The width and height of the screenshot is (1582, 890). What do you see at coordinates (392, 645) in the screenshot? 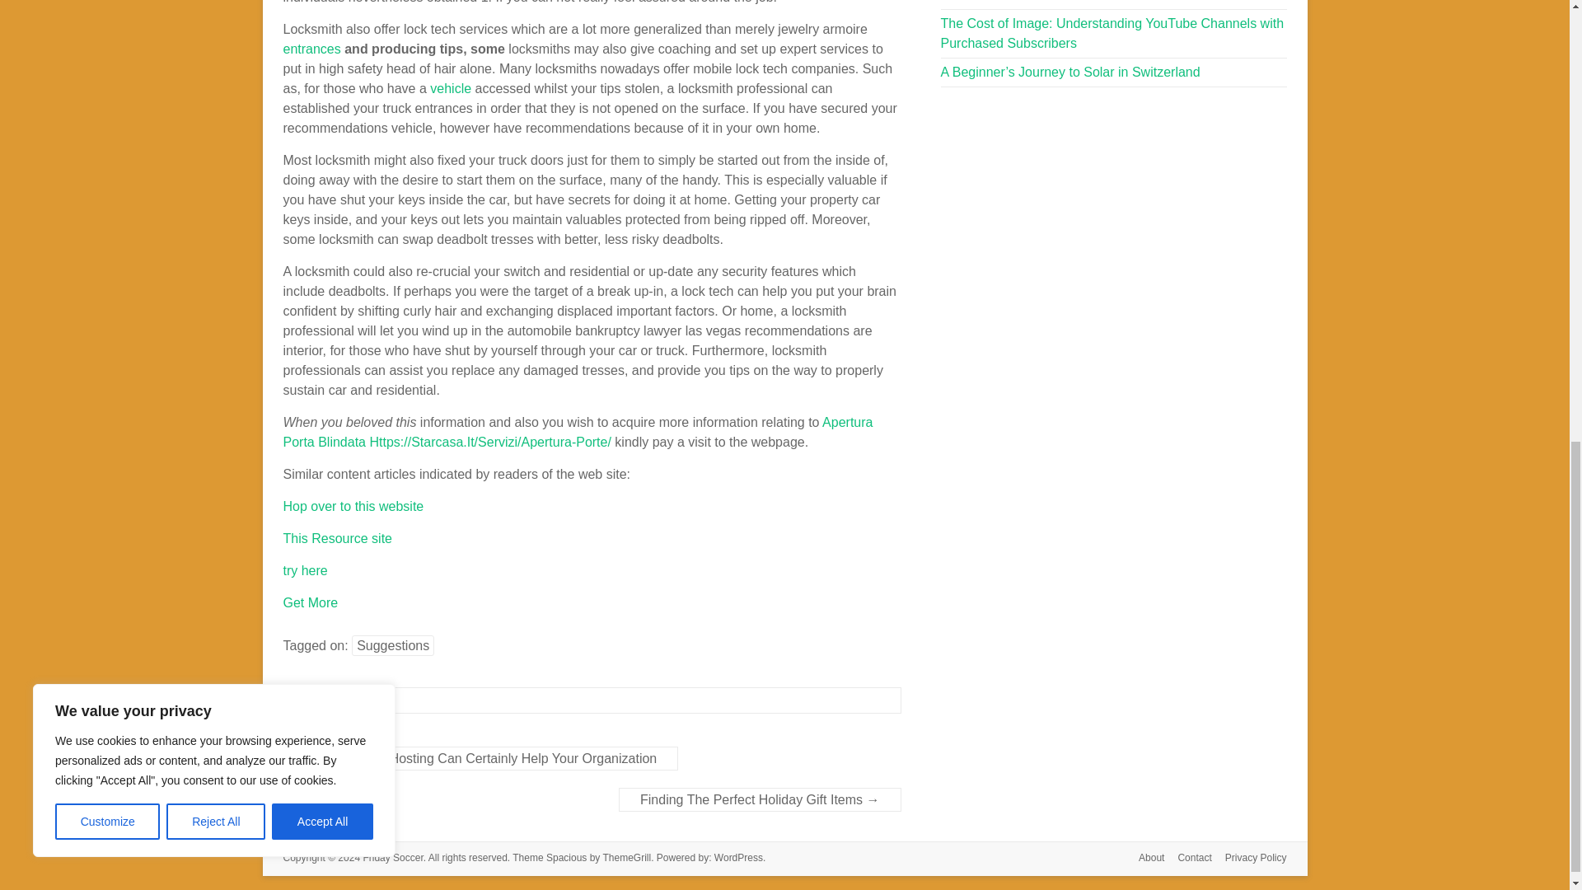
I see `Suggestions` at bounding box center [392, 645].